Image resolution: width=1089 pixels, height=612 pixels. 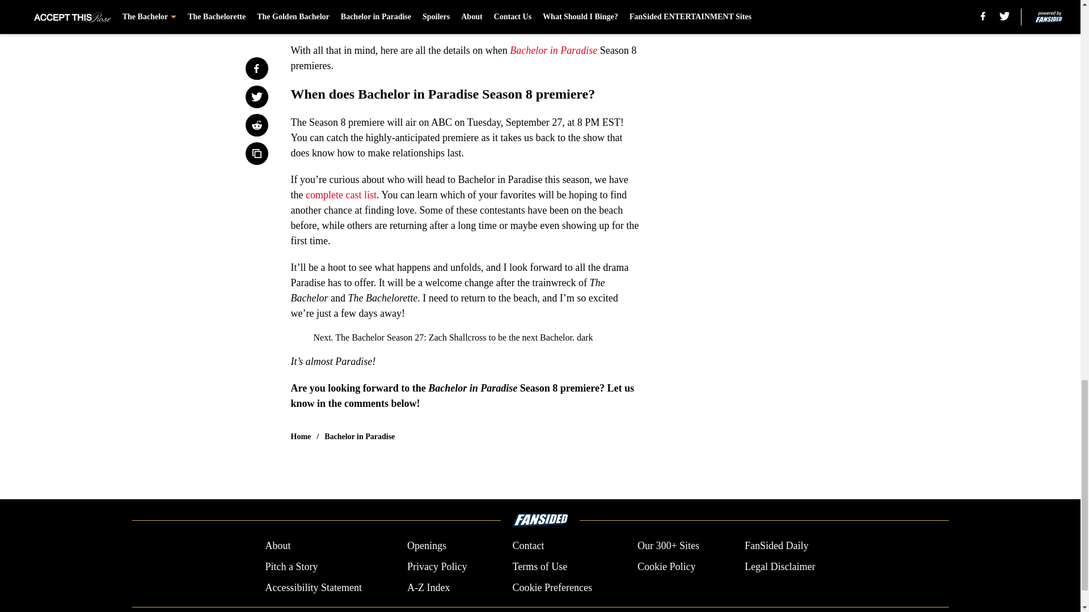 What do you see at coordinates (553, 50) in the screenshot?
I see `Bachelor in Paradise` at bounding box center [553, 50].